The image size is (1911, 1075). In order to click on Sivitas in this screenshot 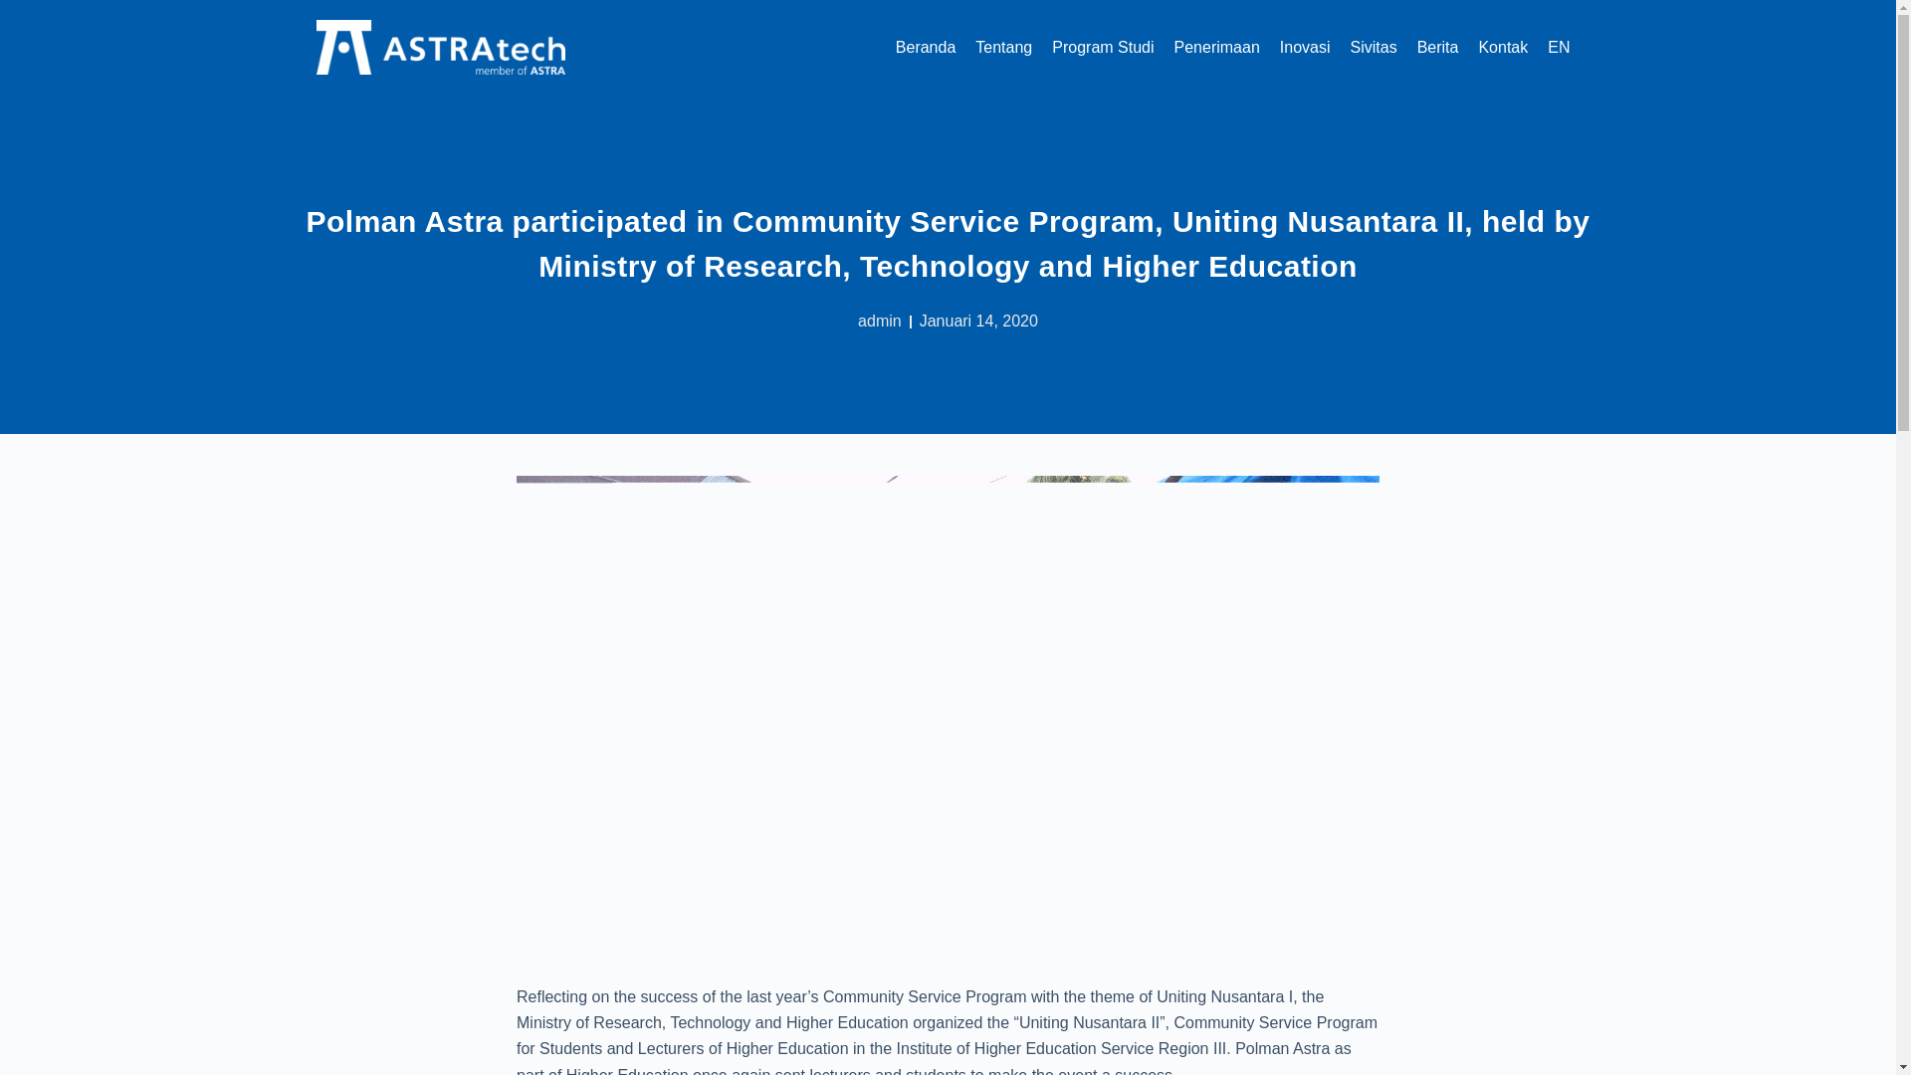, I will do `click(1373, 47)`.